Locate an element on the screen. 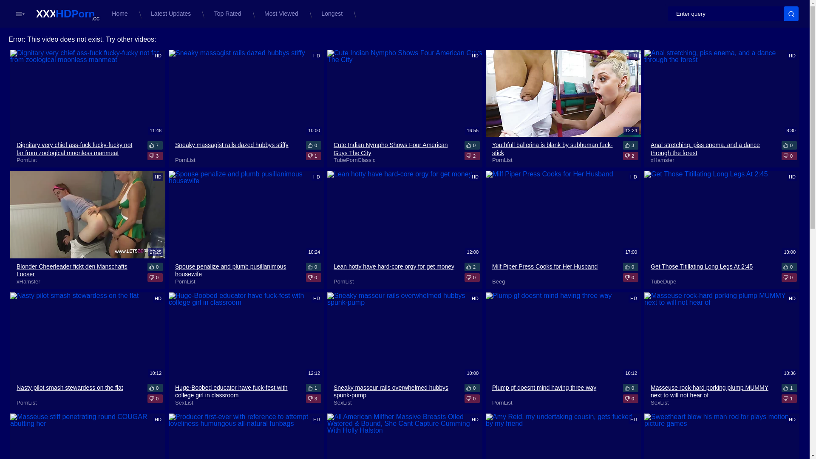  0 is located at coordinates (631, 388).